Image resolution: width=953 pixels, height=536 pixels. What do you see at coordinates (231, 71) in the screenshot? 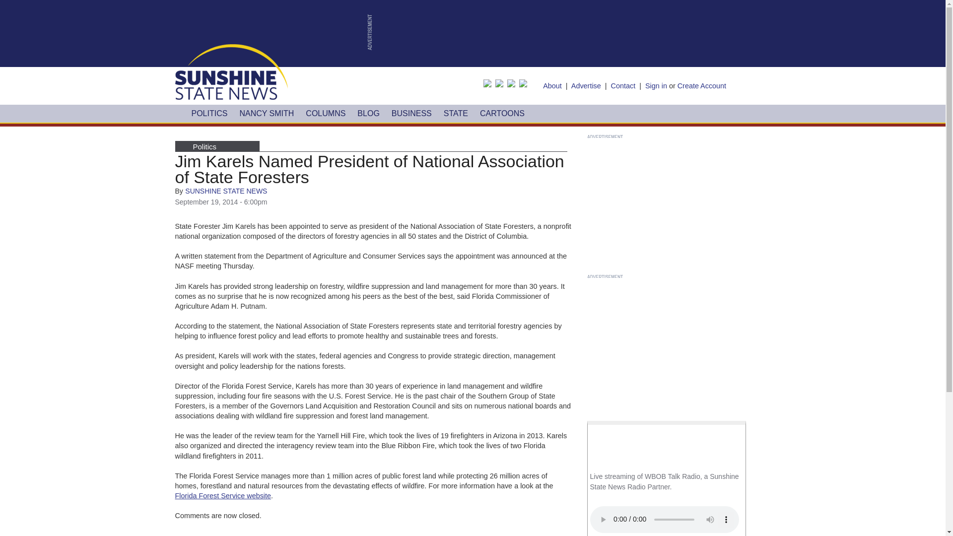
I see `Home` at bounding box center [231, 71].